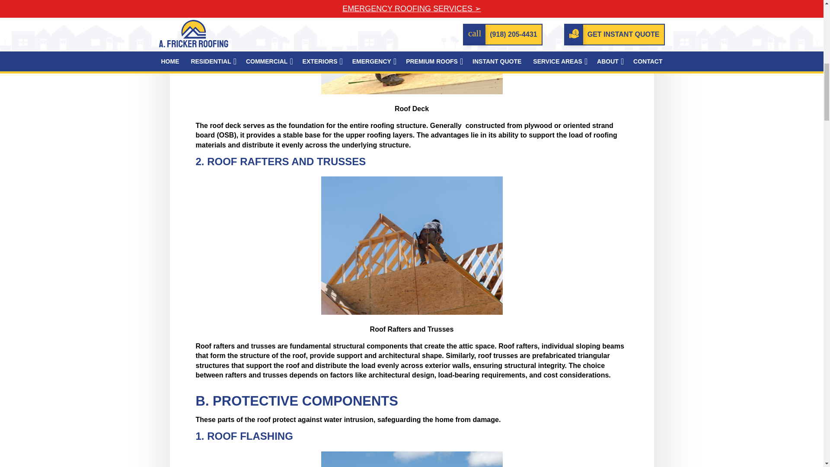 The height and width of the screenshot is (467, 830). Describe the element at coordinates (411, 47) in the screenshot. I see `Roofing Terms` at that location.